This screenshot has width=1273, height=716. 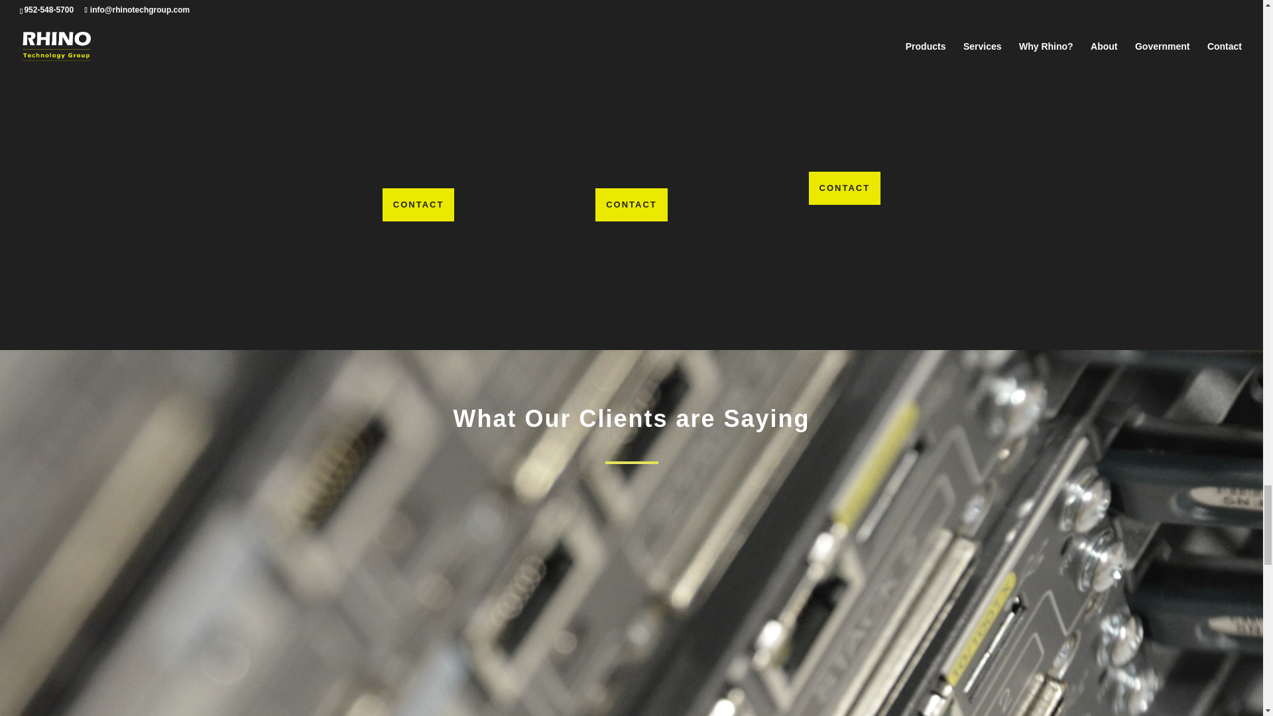 What do you see at coordinates (418, 204) in the screenshot?
I see `CONTACT` at bounding box center [418, 204].